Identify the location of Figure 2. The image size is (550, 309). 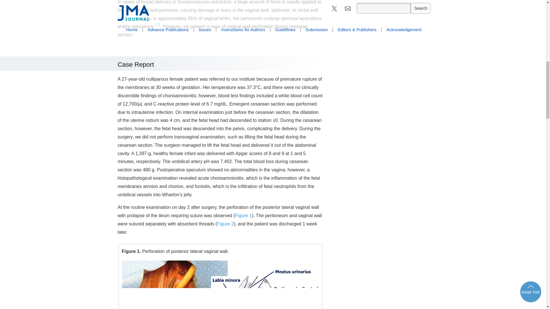
(225, 224).